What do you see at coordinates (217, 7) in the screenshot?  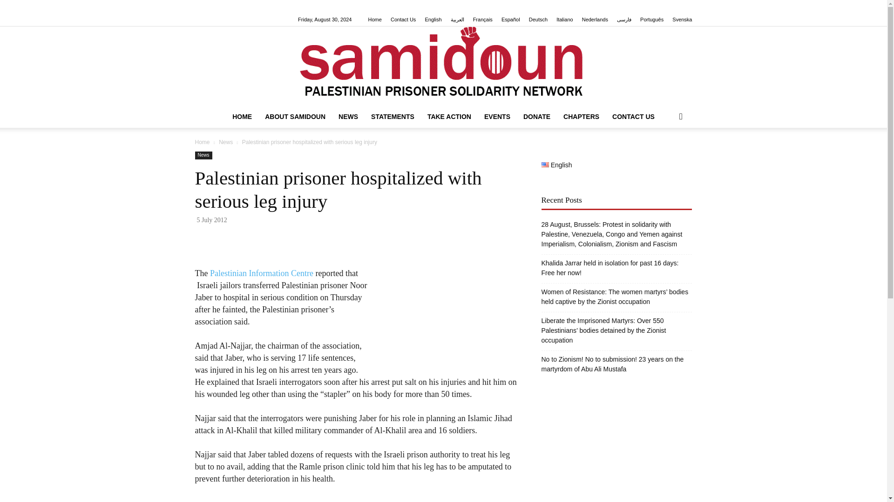 I see `Instagram` at bounding box center [217, 7].